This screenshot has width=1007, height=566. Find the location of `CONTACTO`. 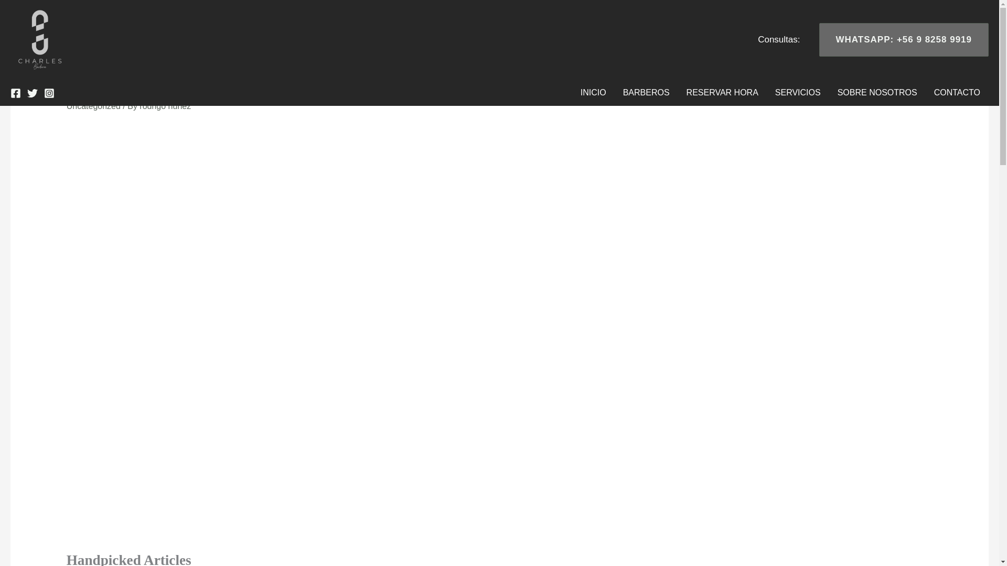

CONTACTO is located at coordinates (957, 92).